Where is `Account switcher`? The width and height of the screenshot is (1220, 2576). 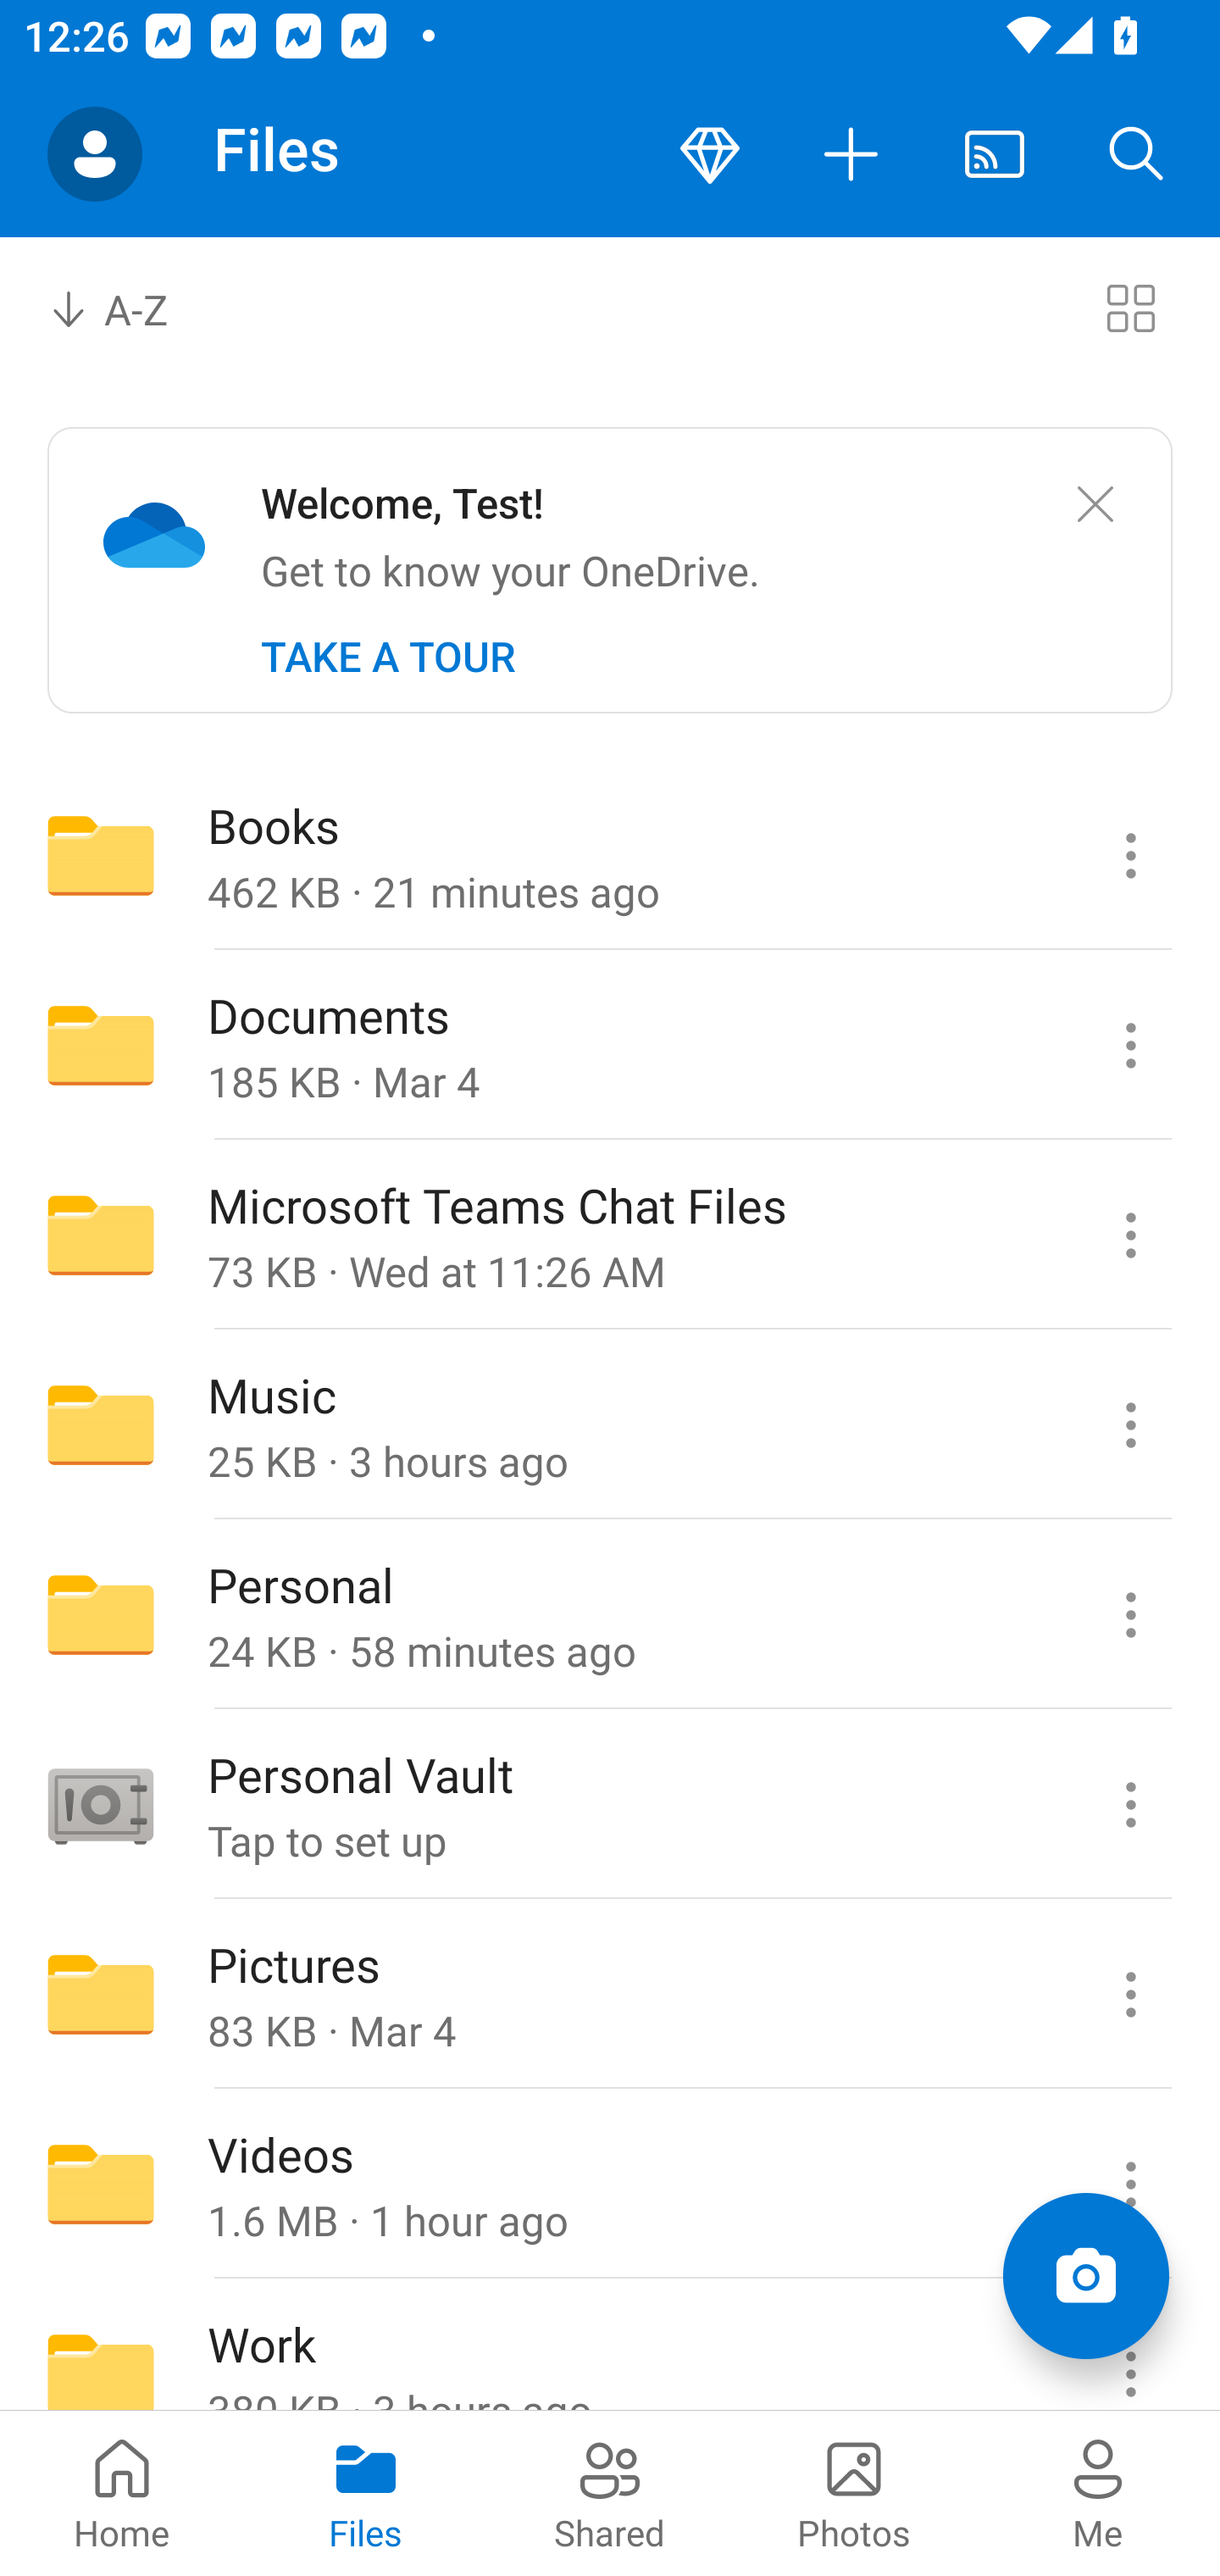
Account switcher is located at coordinates (95, 154).